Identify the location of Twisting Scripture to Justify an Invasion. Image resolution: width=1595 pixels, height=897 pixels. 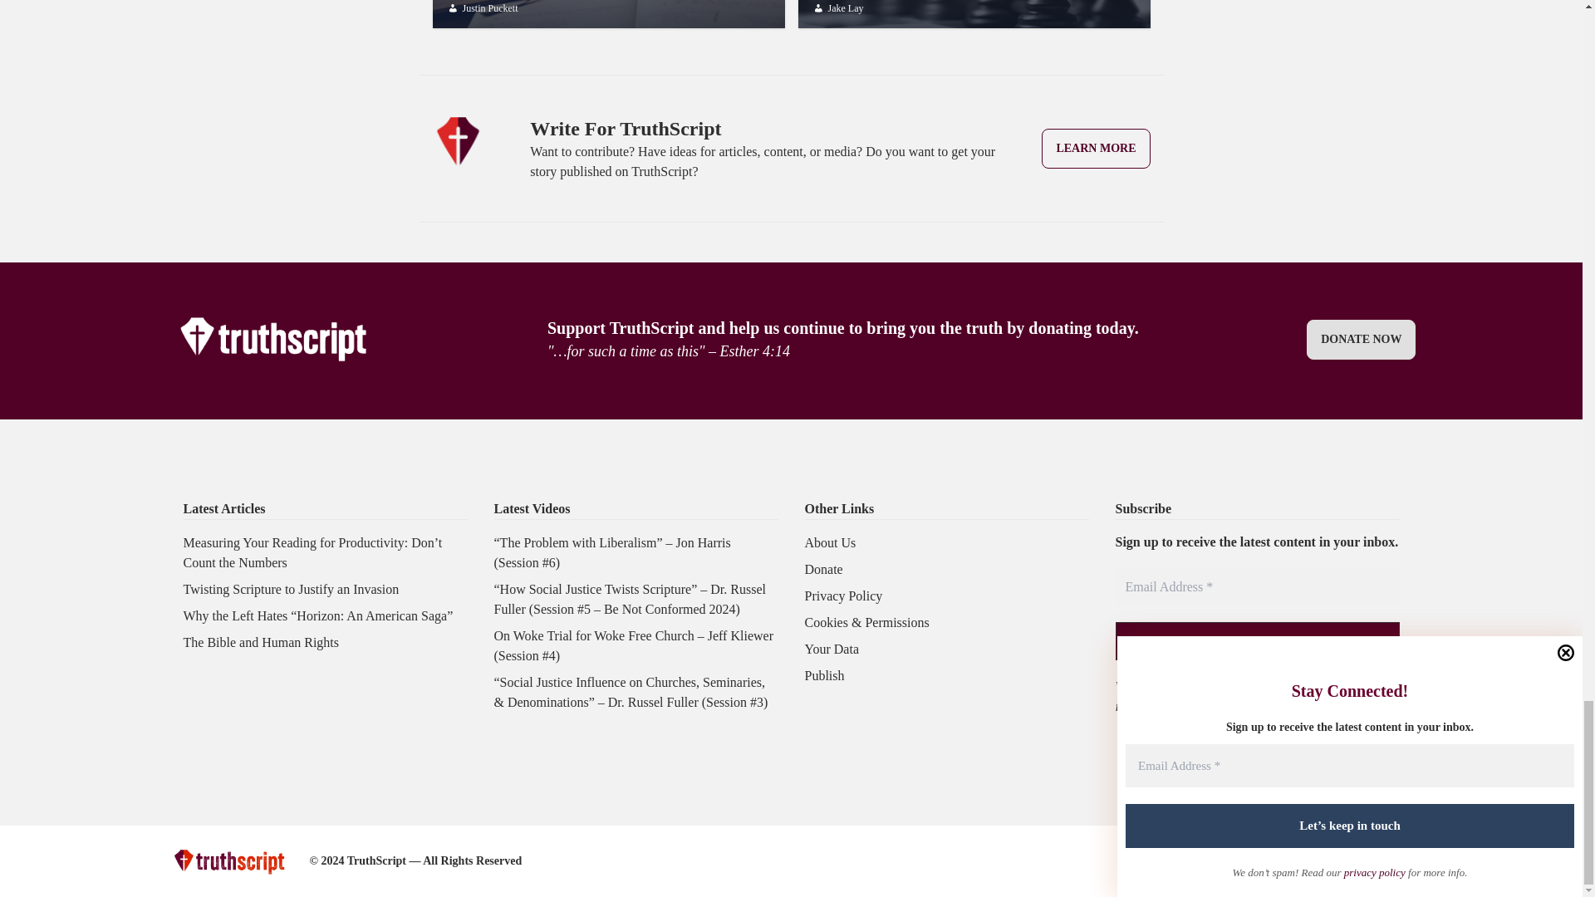
(291, 589).